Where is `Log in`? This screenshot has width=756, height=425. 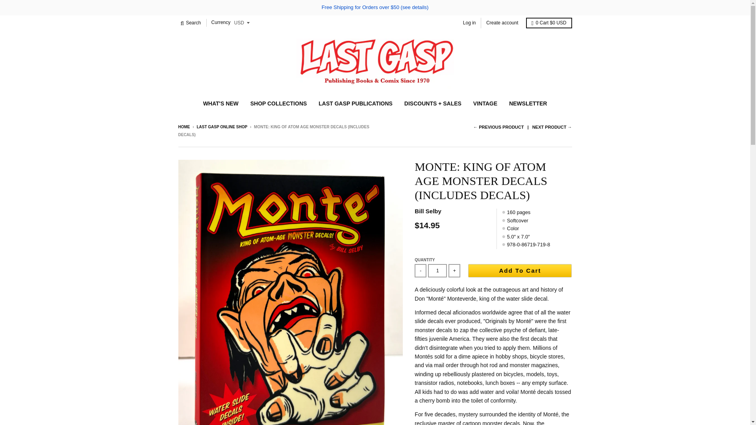
Log in is located at coordinates (469, 23).